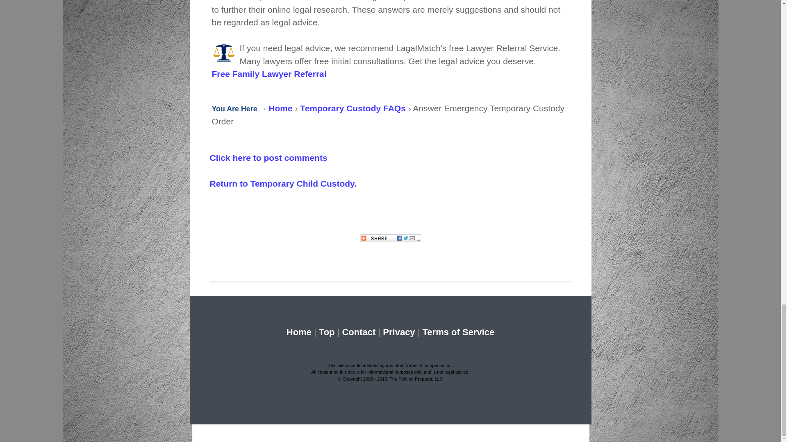  I want to click on Home, so click(299, 332).